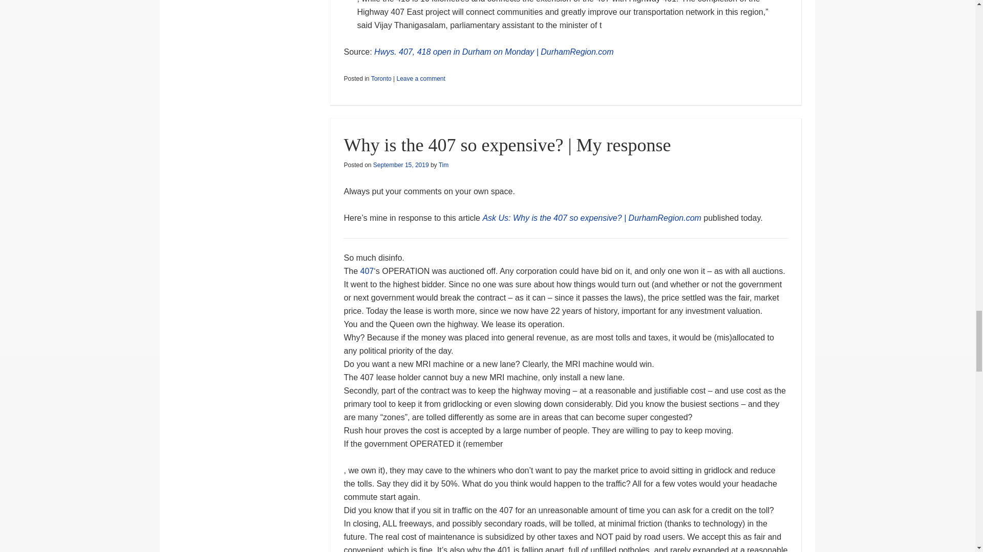 The image size is (983, 552). What do you see at coordinates (368, 271) in the screenshot?
I see `407` at bounding box center [368, 271].